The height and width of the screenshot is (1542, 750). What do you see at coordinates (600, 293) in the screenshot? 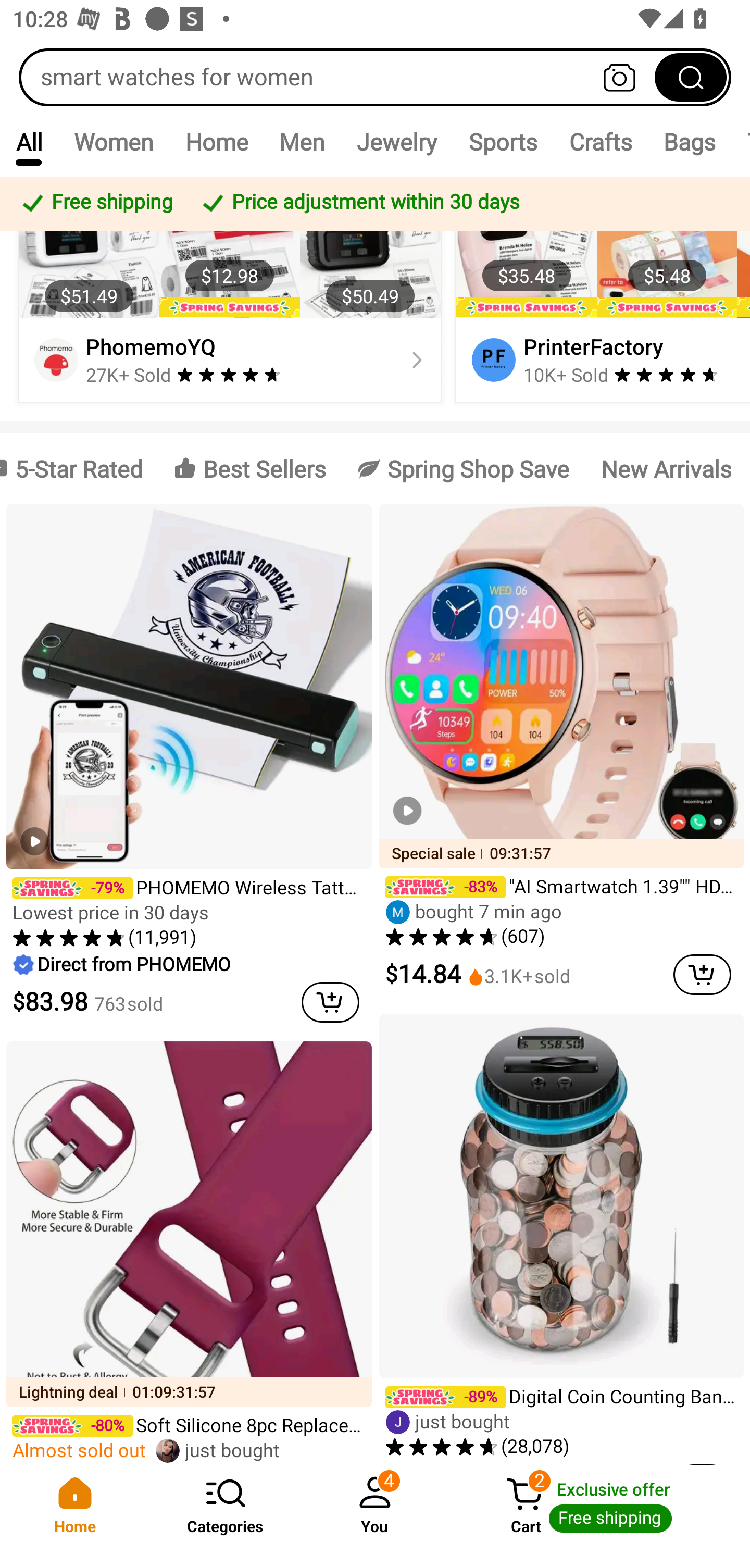
I see `$35.48 $5.48 PrinterFactory 10K+ Sold` at bounding box center [600, 293].